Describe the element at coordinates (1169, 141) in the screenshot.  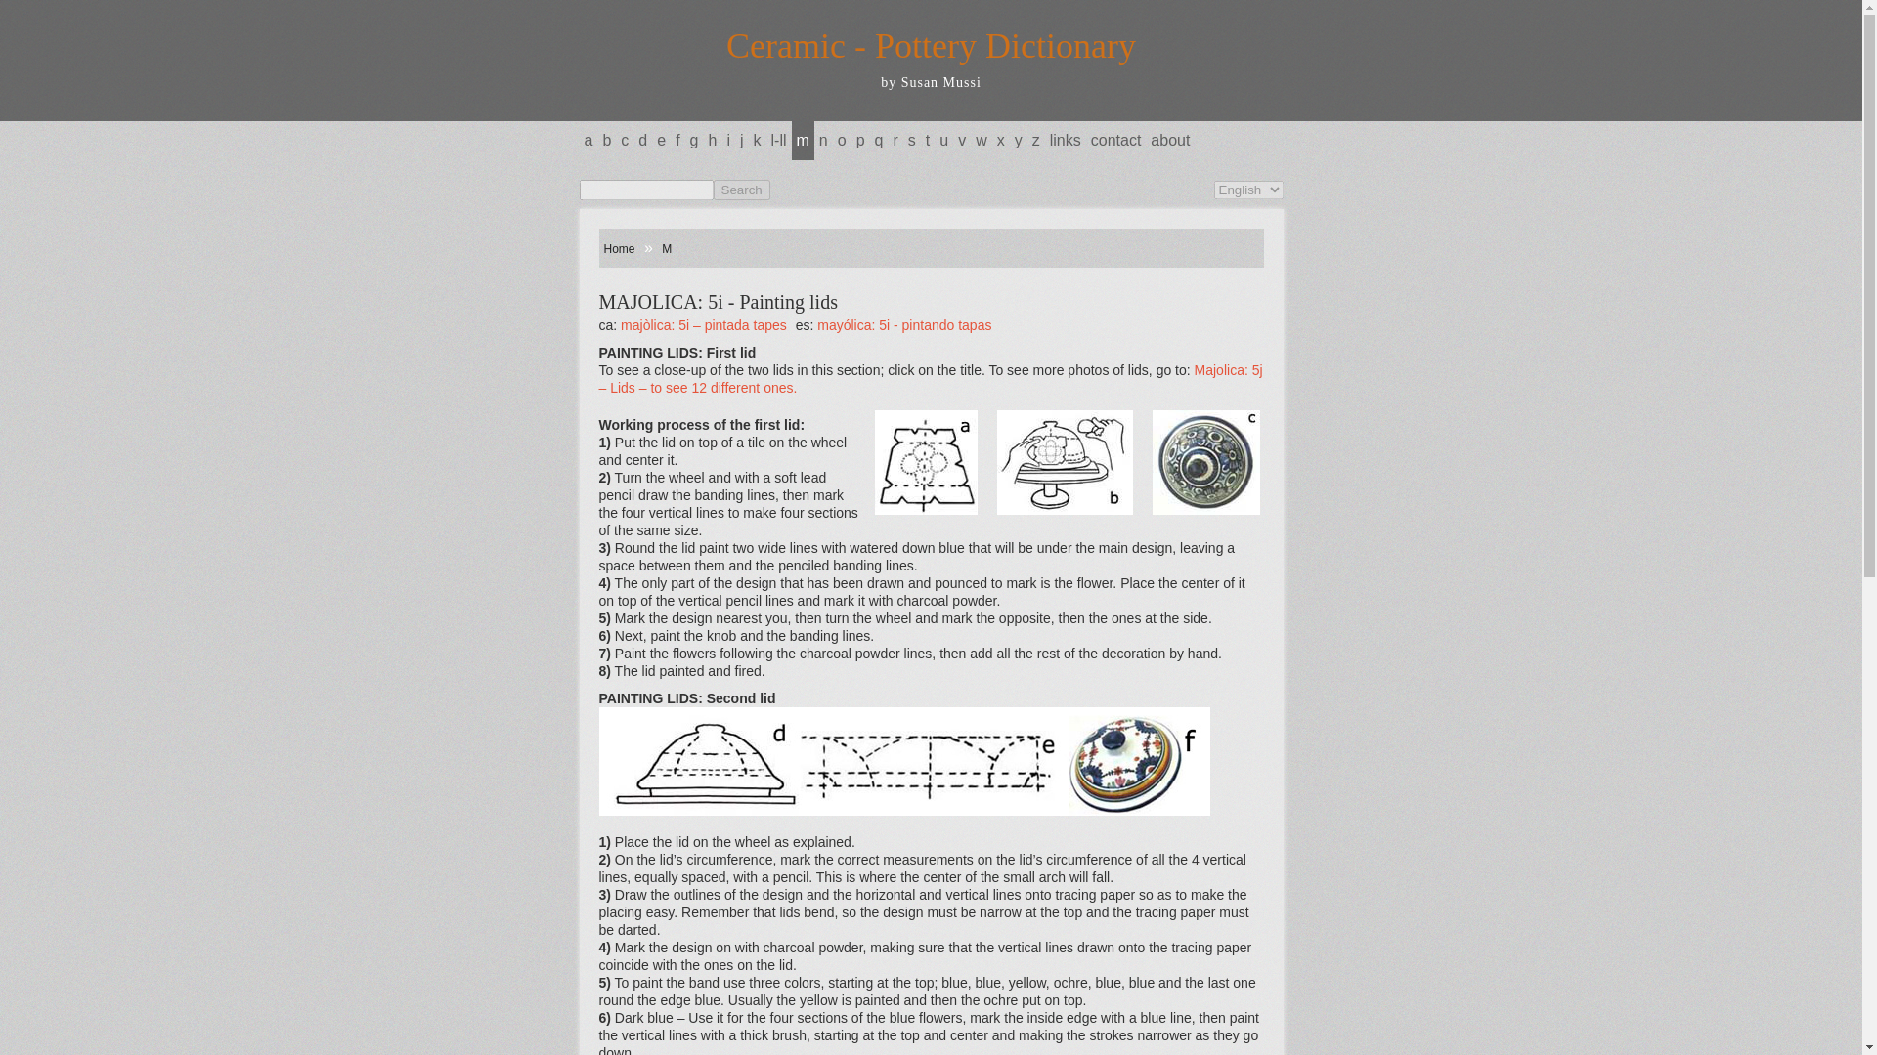
I see `about` at that location.